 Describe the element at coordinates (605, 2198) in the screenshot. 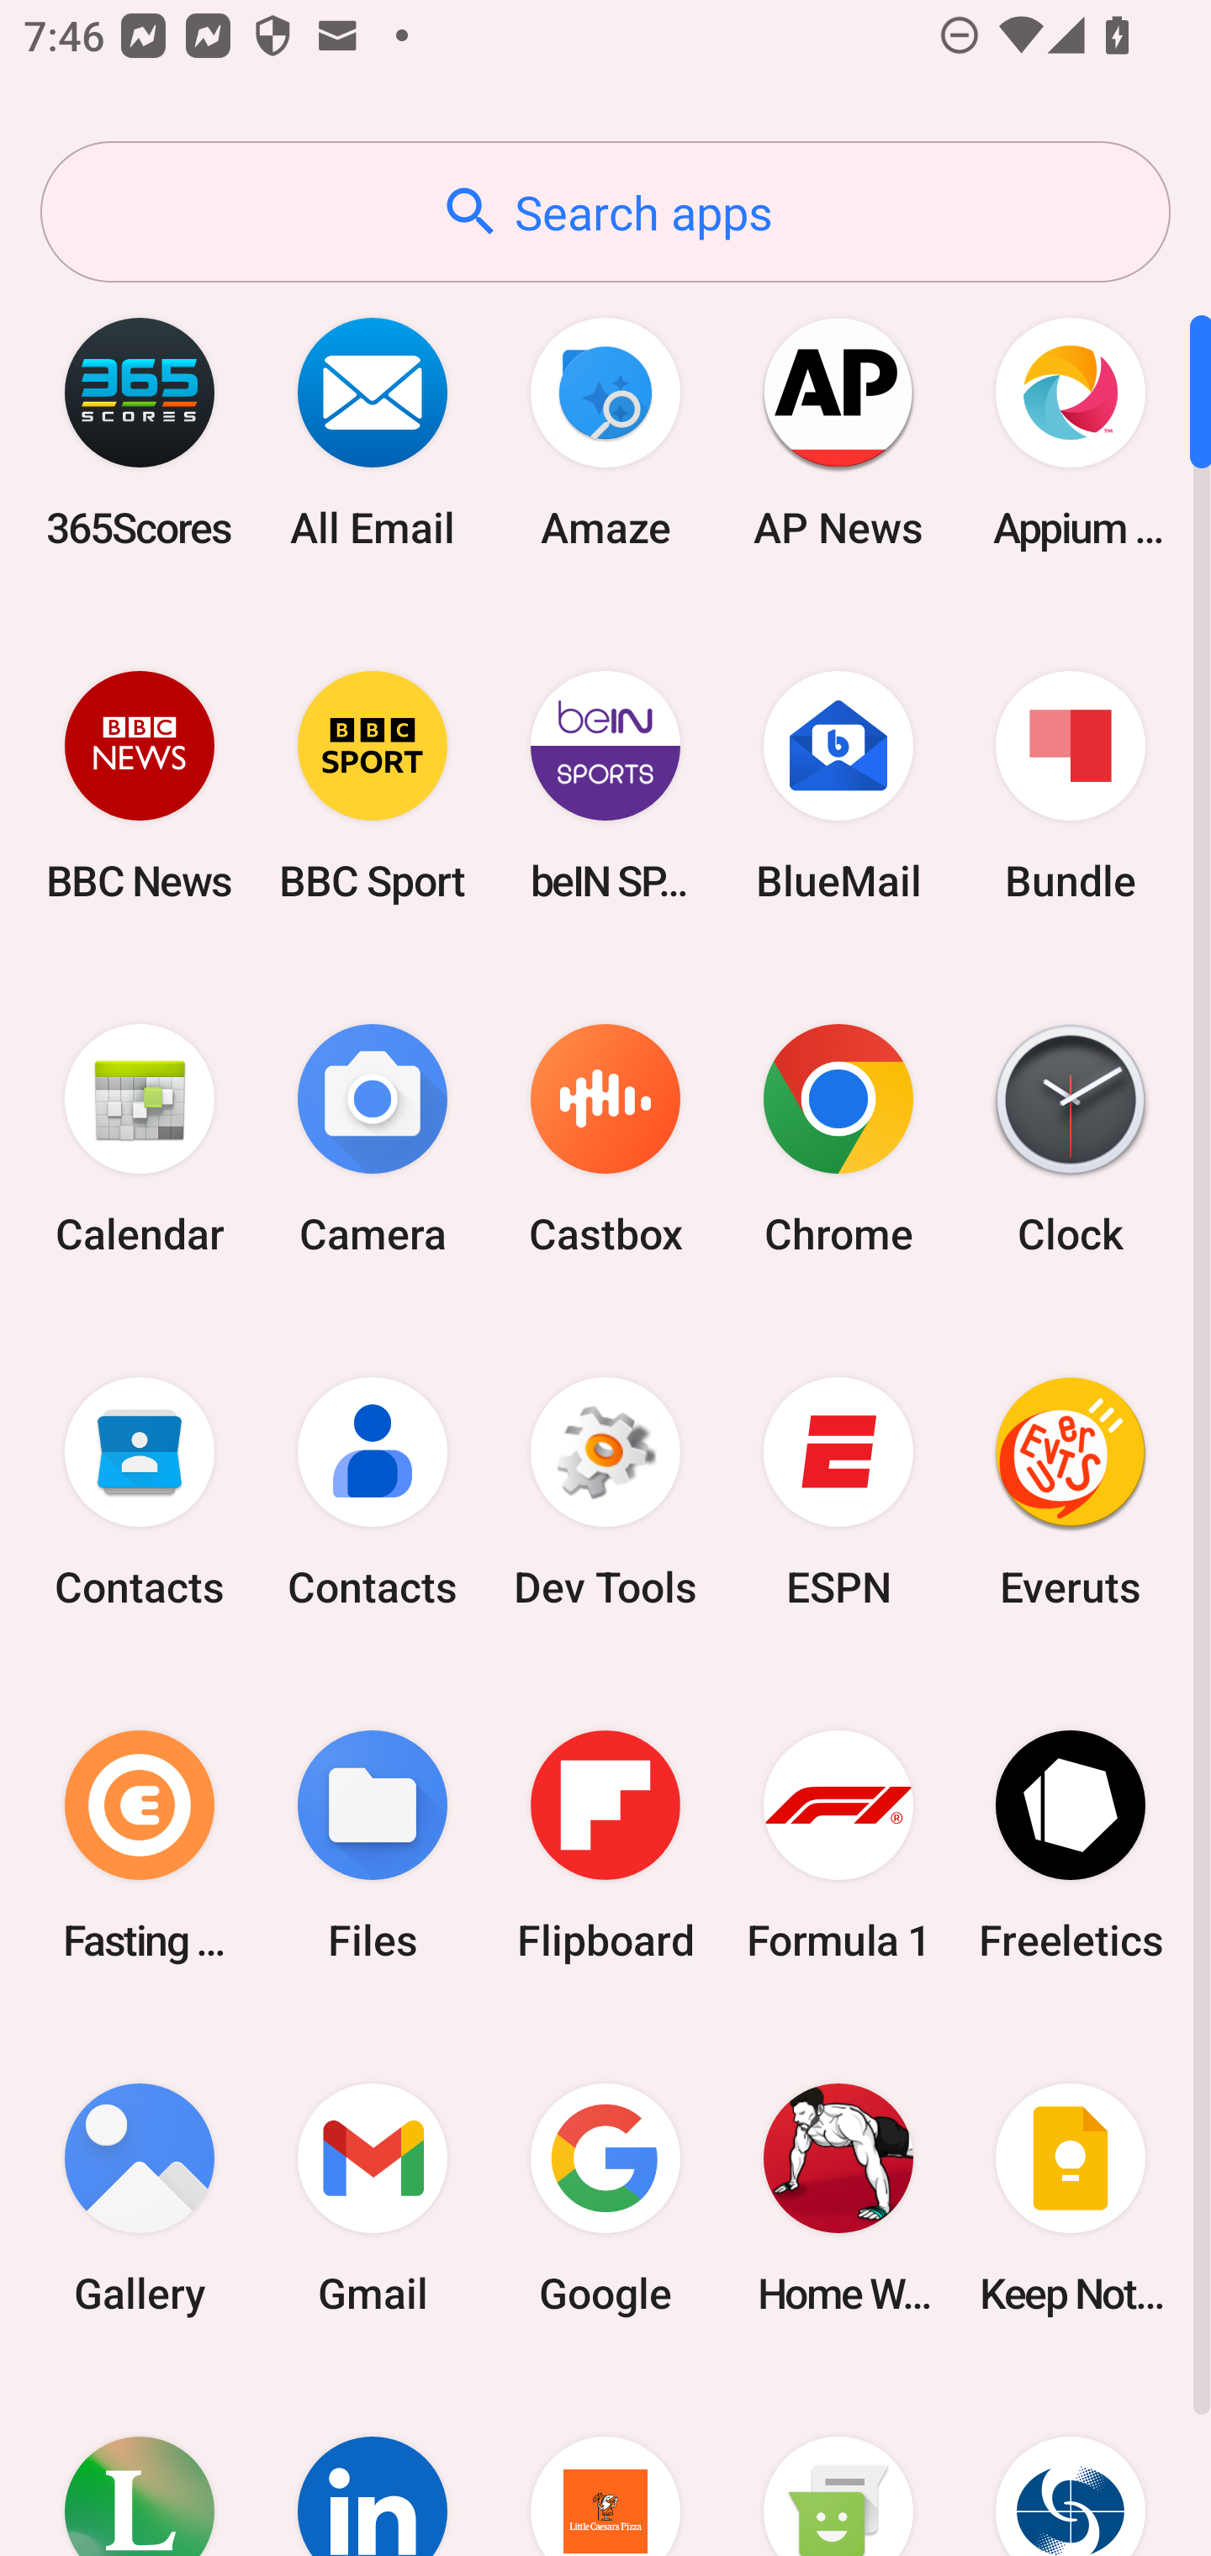

I see `Google` at that location.